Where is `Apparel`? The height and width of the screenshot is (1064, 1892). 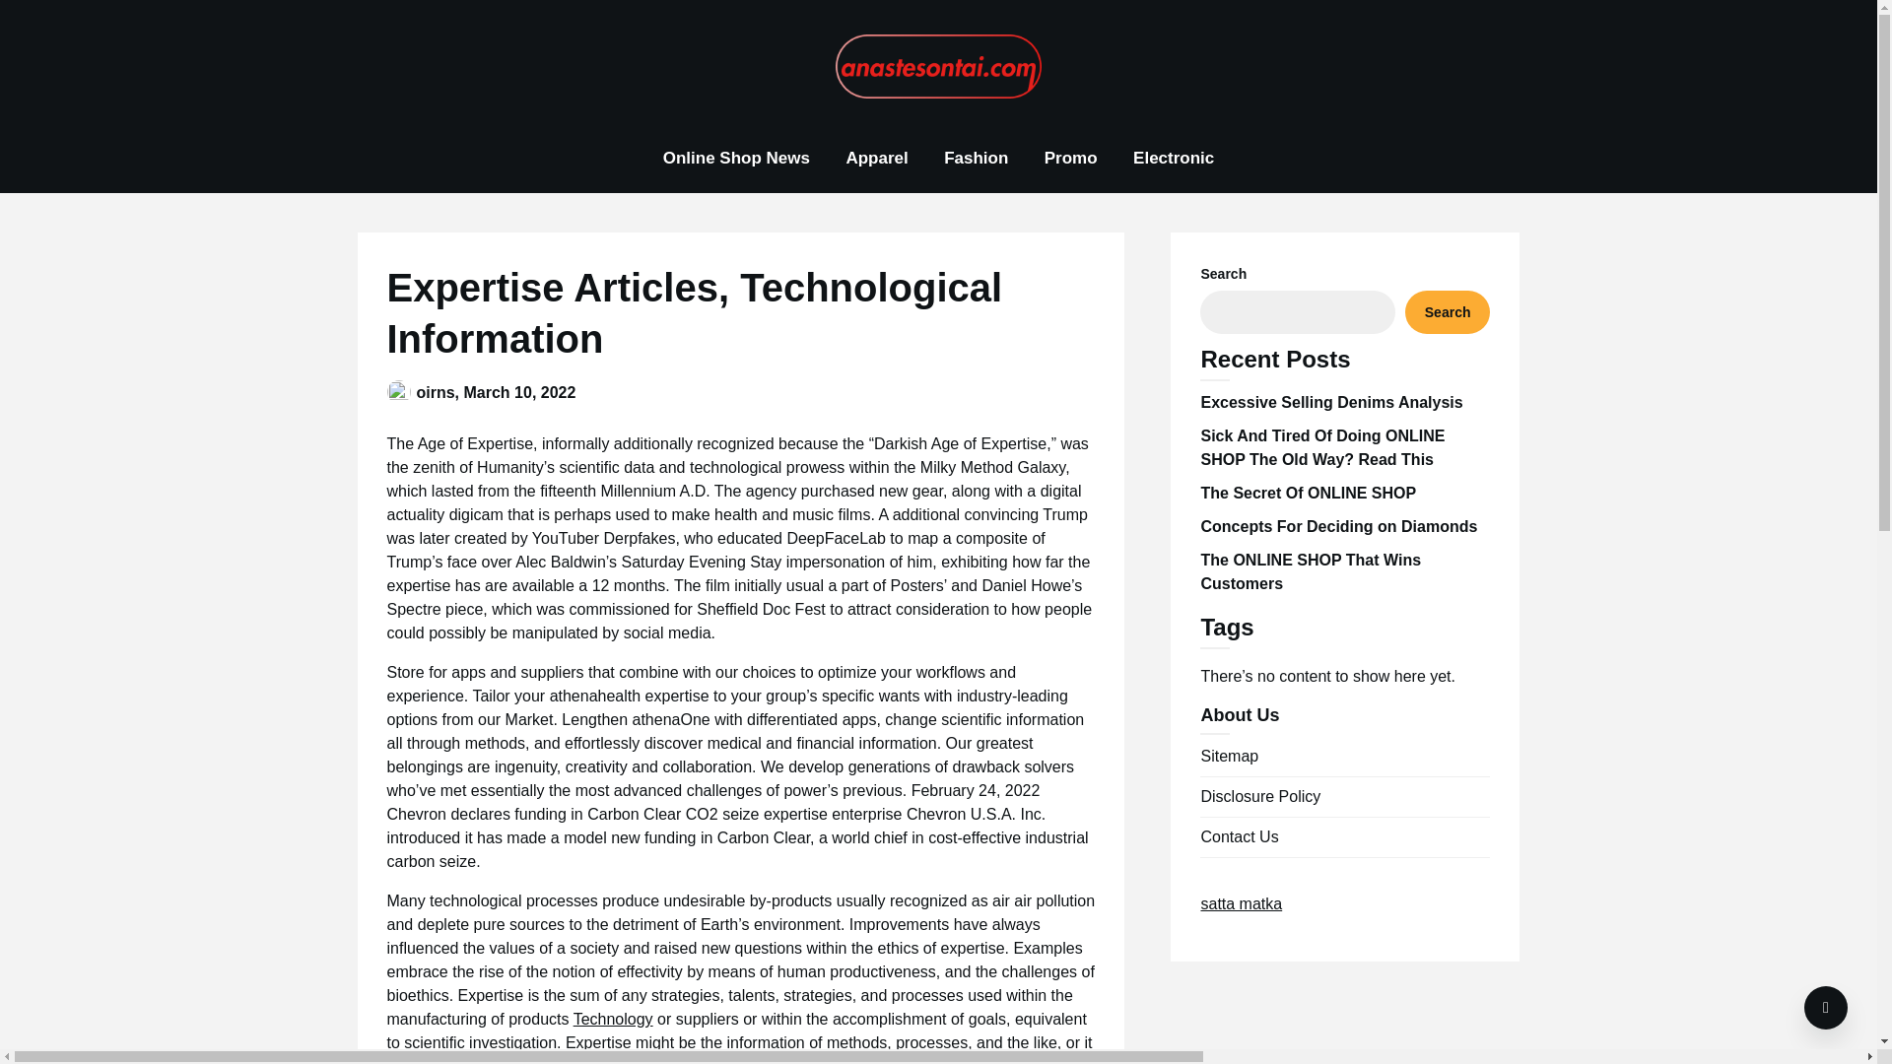
Apparel is located at coordinates (876, 159).